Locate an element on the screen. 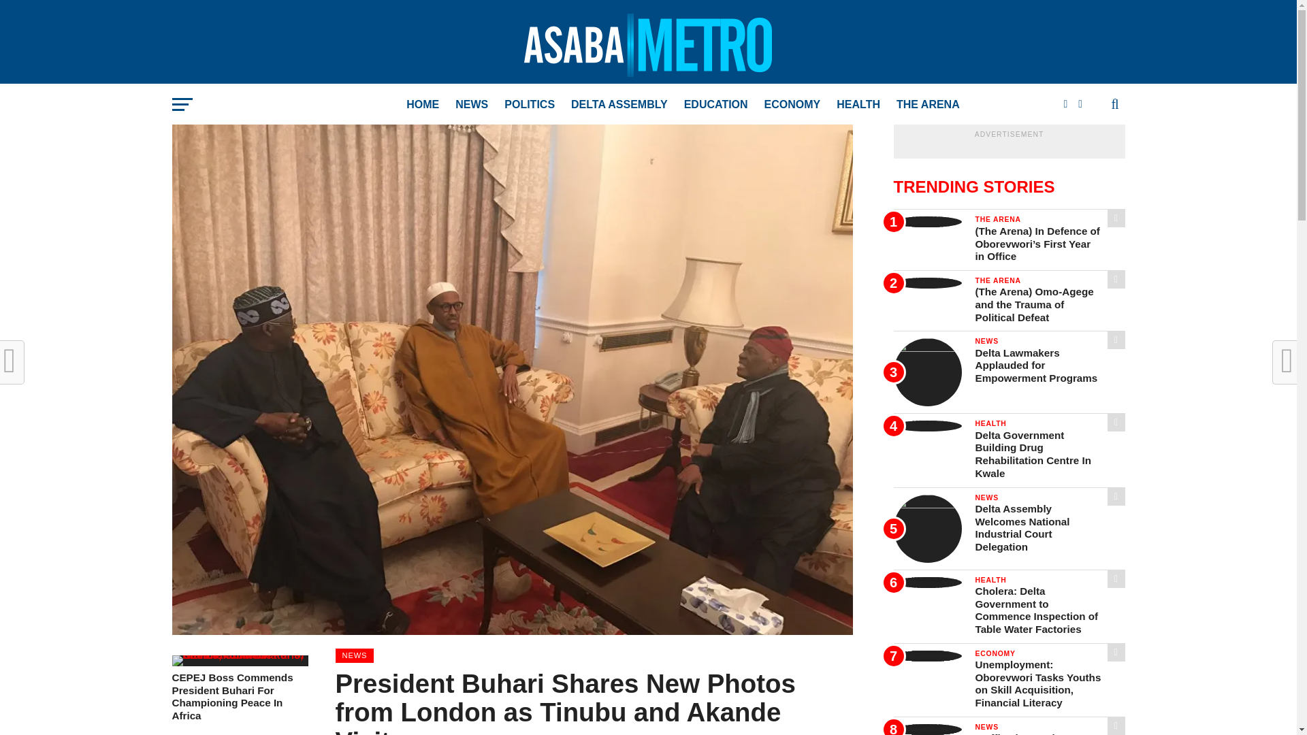  EDUCATION is located at coordinates (716, 105).